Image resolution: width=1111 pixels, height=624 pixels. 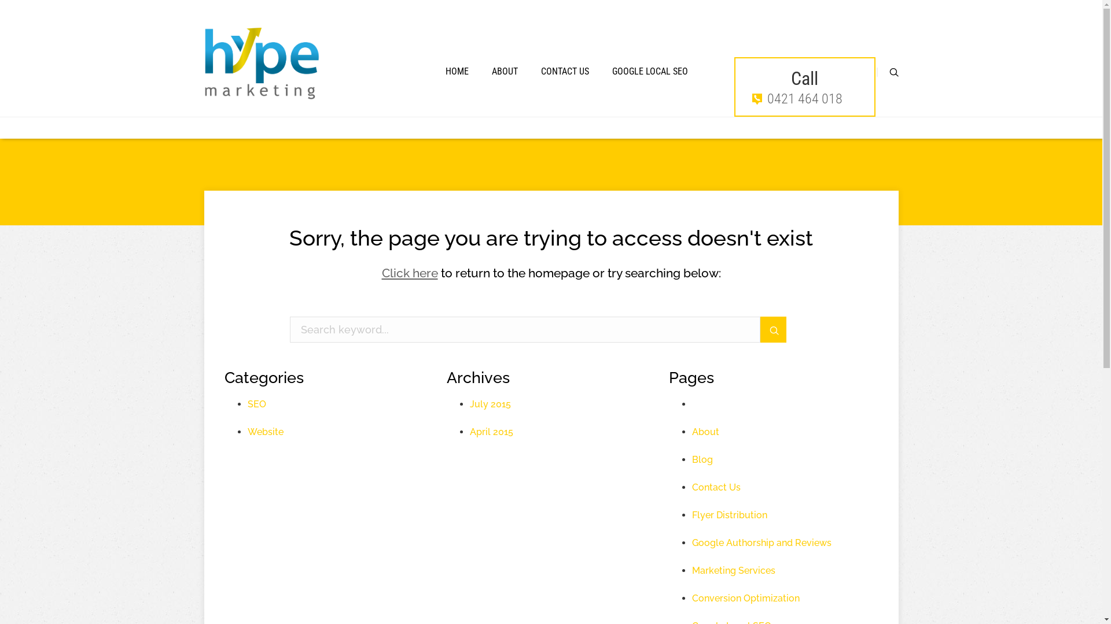 What do you see at coordinates (410, 273) in the screenshot?
I see `Click here` at bounding box center [410, 273].